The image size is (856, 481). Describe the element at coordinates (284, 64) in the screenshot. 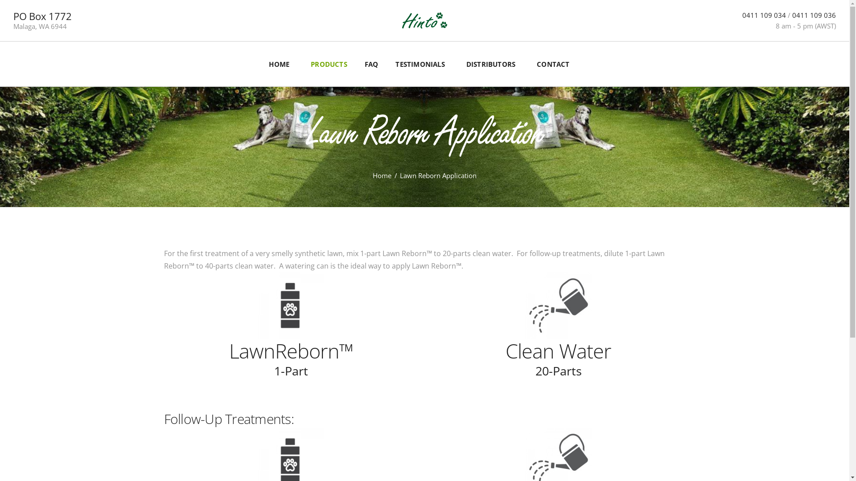

I see `HOME` at that location.